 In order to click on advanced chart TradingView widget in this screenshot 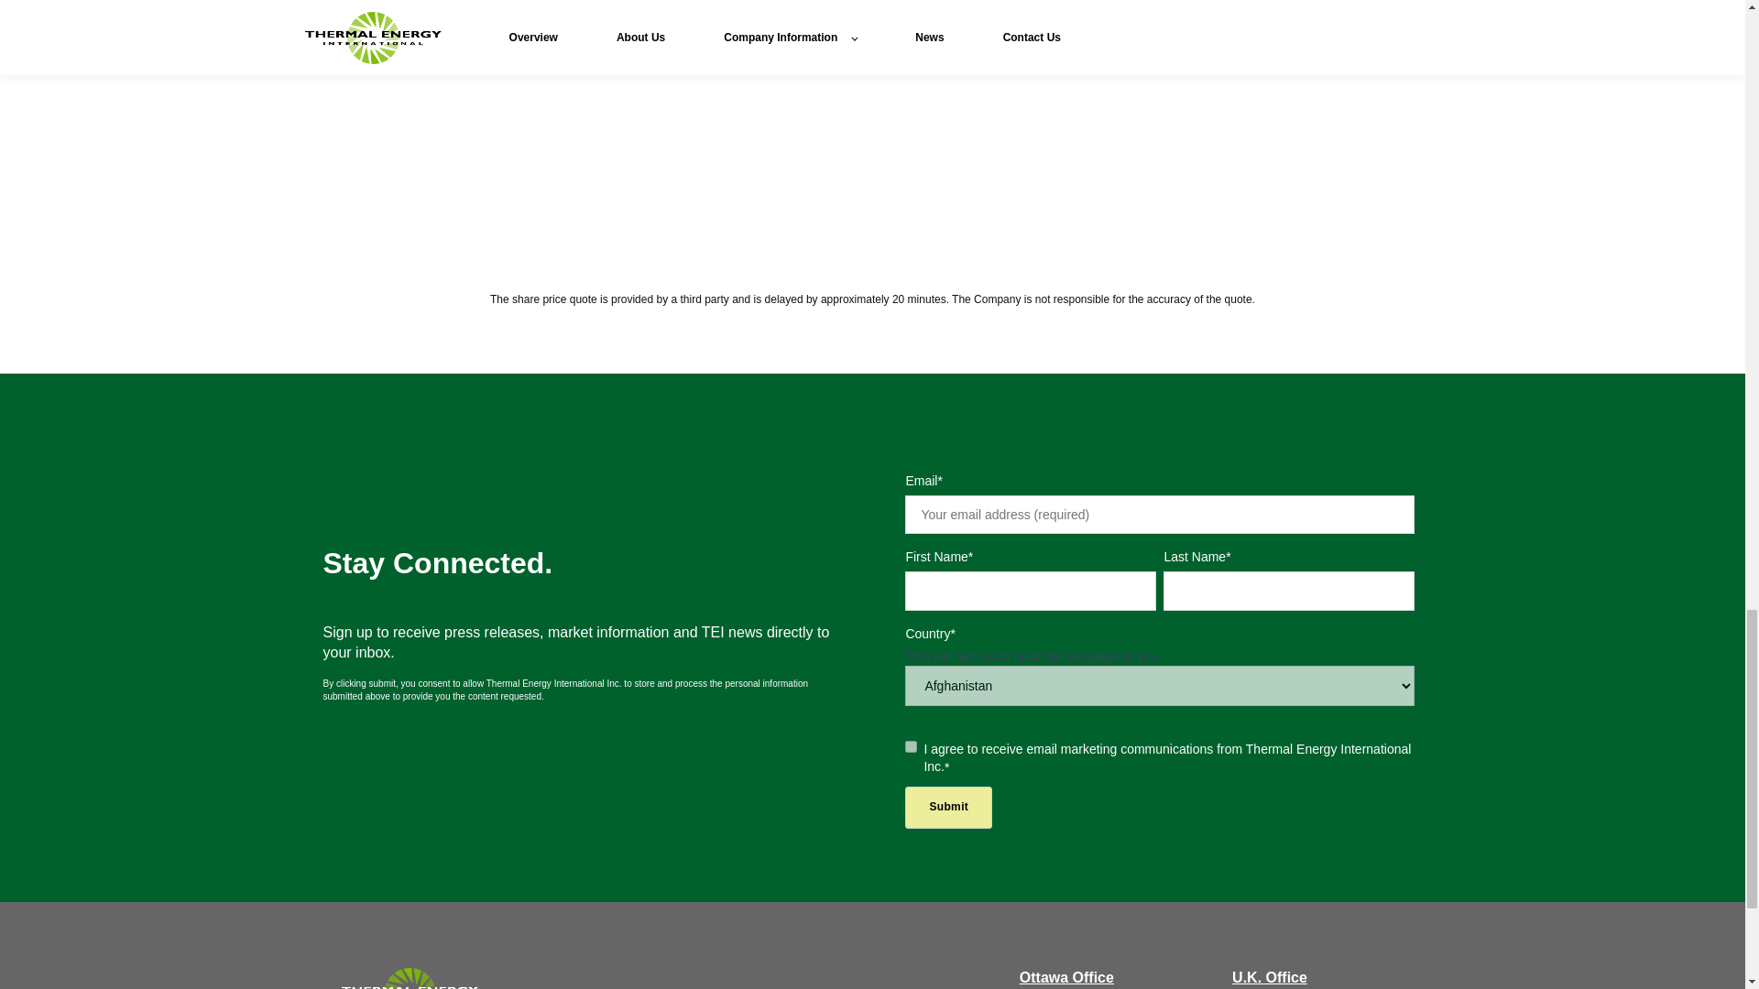, I will do `click(1145, 133)`.